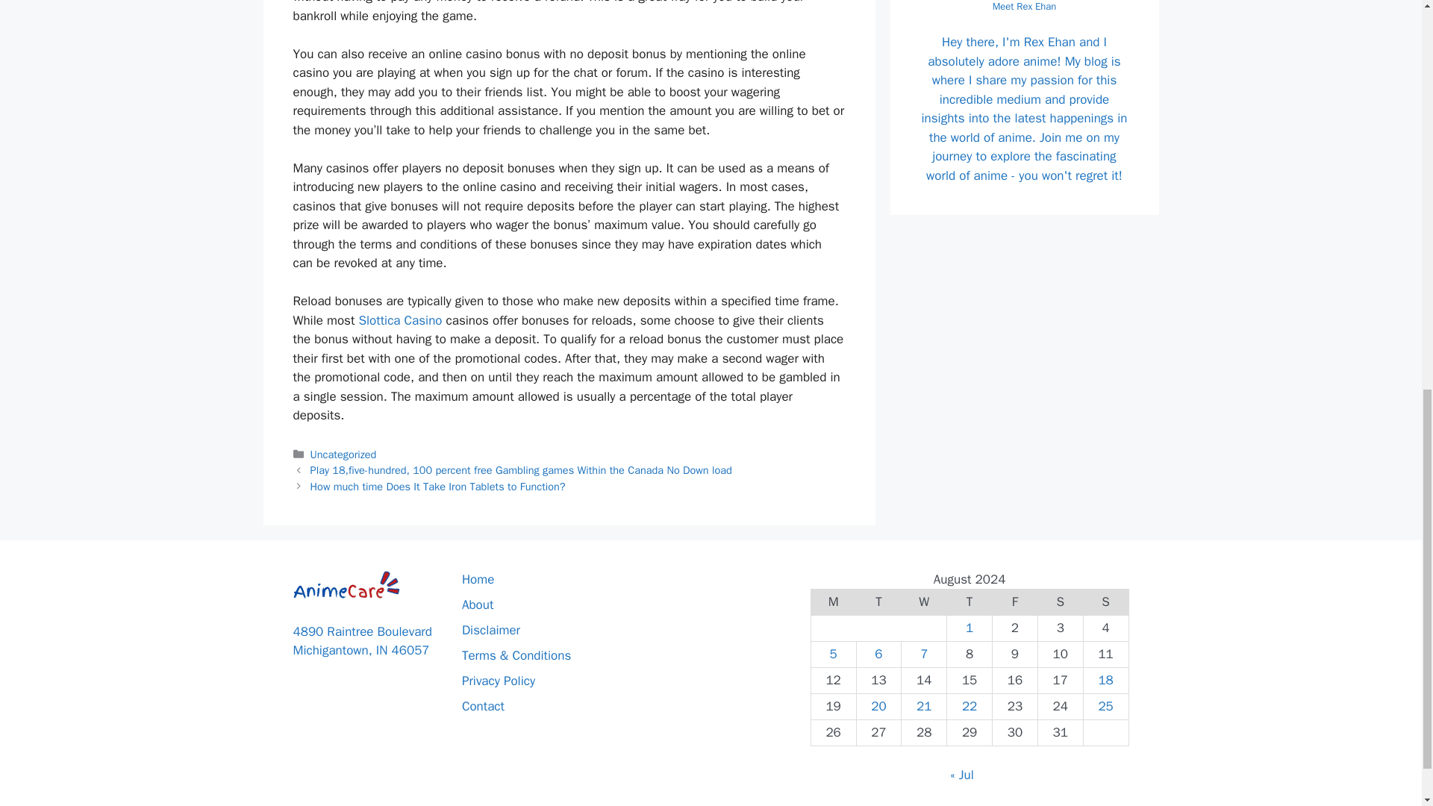 This screenshot has height=806, width=1433. I want to click on Friday, so click(1015, 602).